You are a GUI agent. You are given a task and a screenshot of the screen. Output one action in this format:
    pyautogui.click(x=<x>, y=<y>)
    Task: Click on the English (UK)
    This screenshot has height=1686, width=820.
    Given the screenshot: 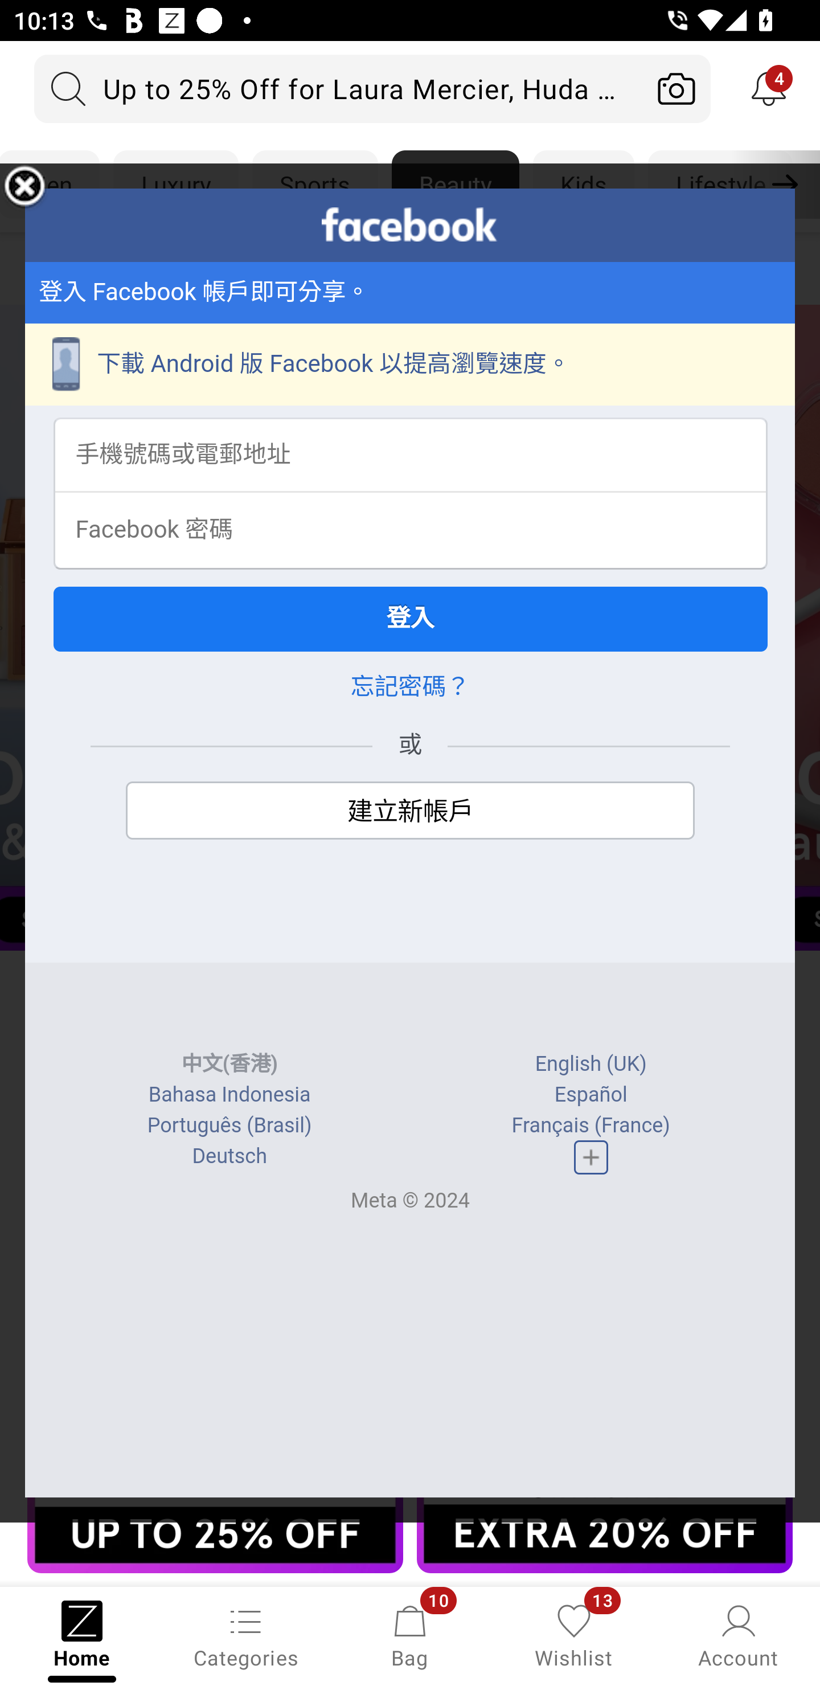 What is the action you would take?
    pyautogui.click(x=590, y=1065)
    